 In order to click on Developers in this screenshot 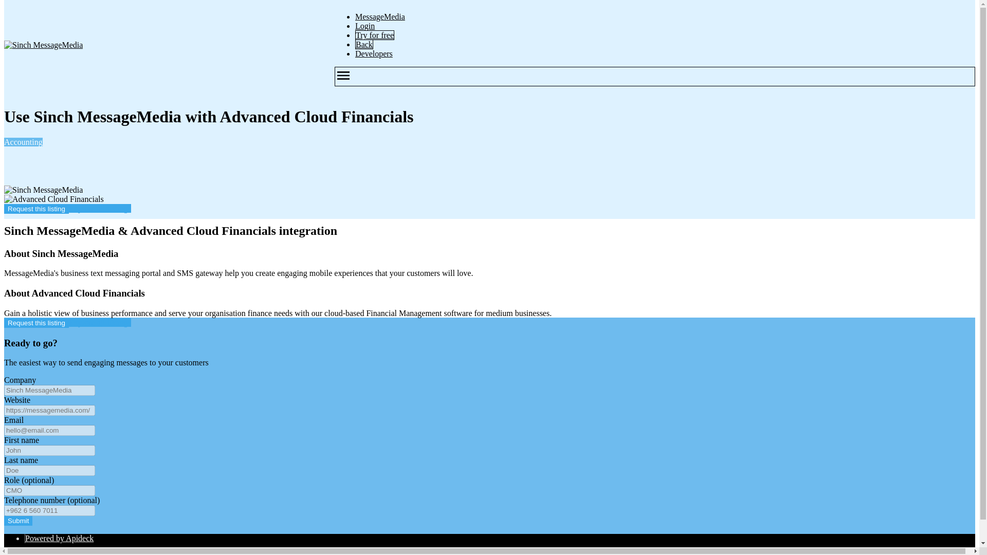, I will do `click(374, 53)`.